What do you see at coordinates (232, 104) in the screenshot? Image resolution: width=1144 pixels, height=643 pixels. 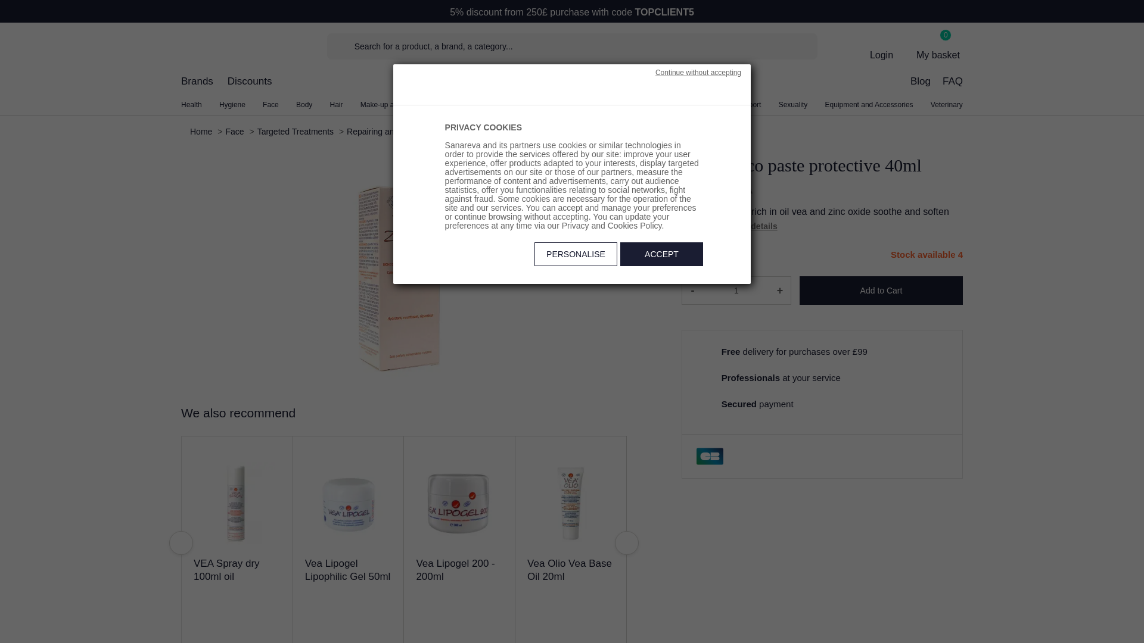 I see `Hygiene` at bounding box center [232, 104].